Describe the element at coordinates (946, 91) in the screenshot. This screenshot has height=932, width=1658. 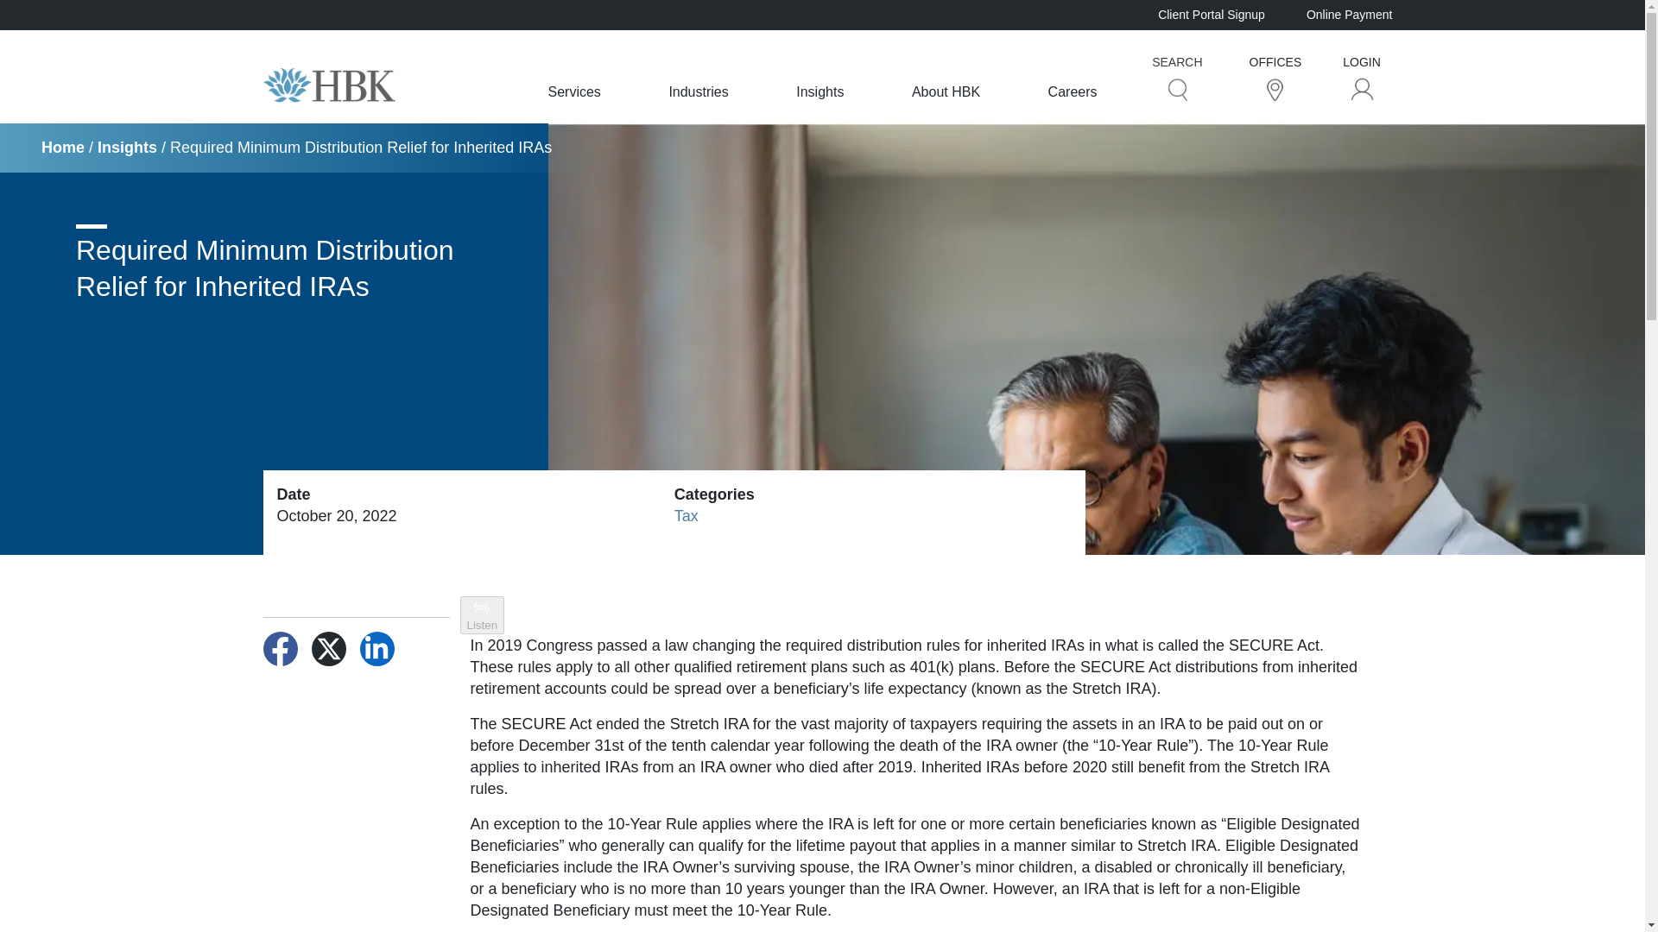
I see `About HBK` at that location.